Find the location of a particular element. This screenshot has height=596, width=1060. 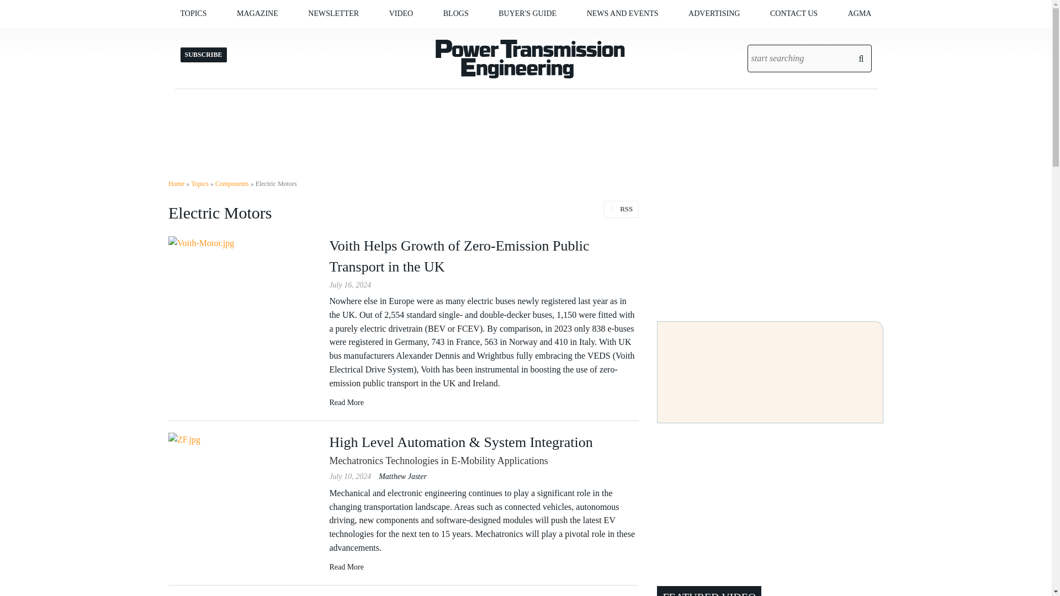

MANUFACTURING is located at coordinates (240, 36).